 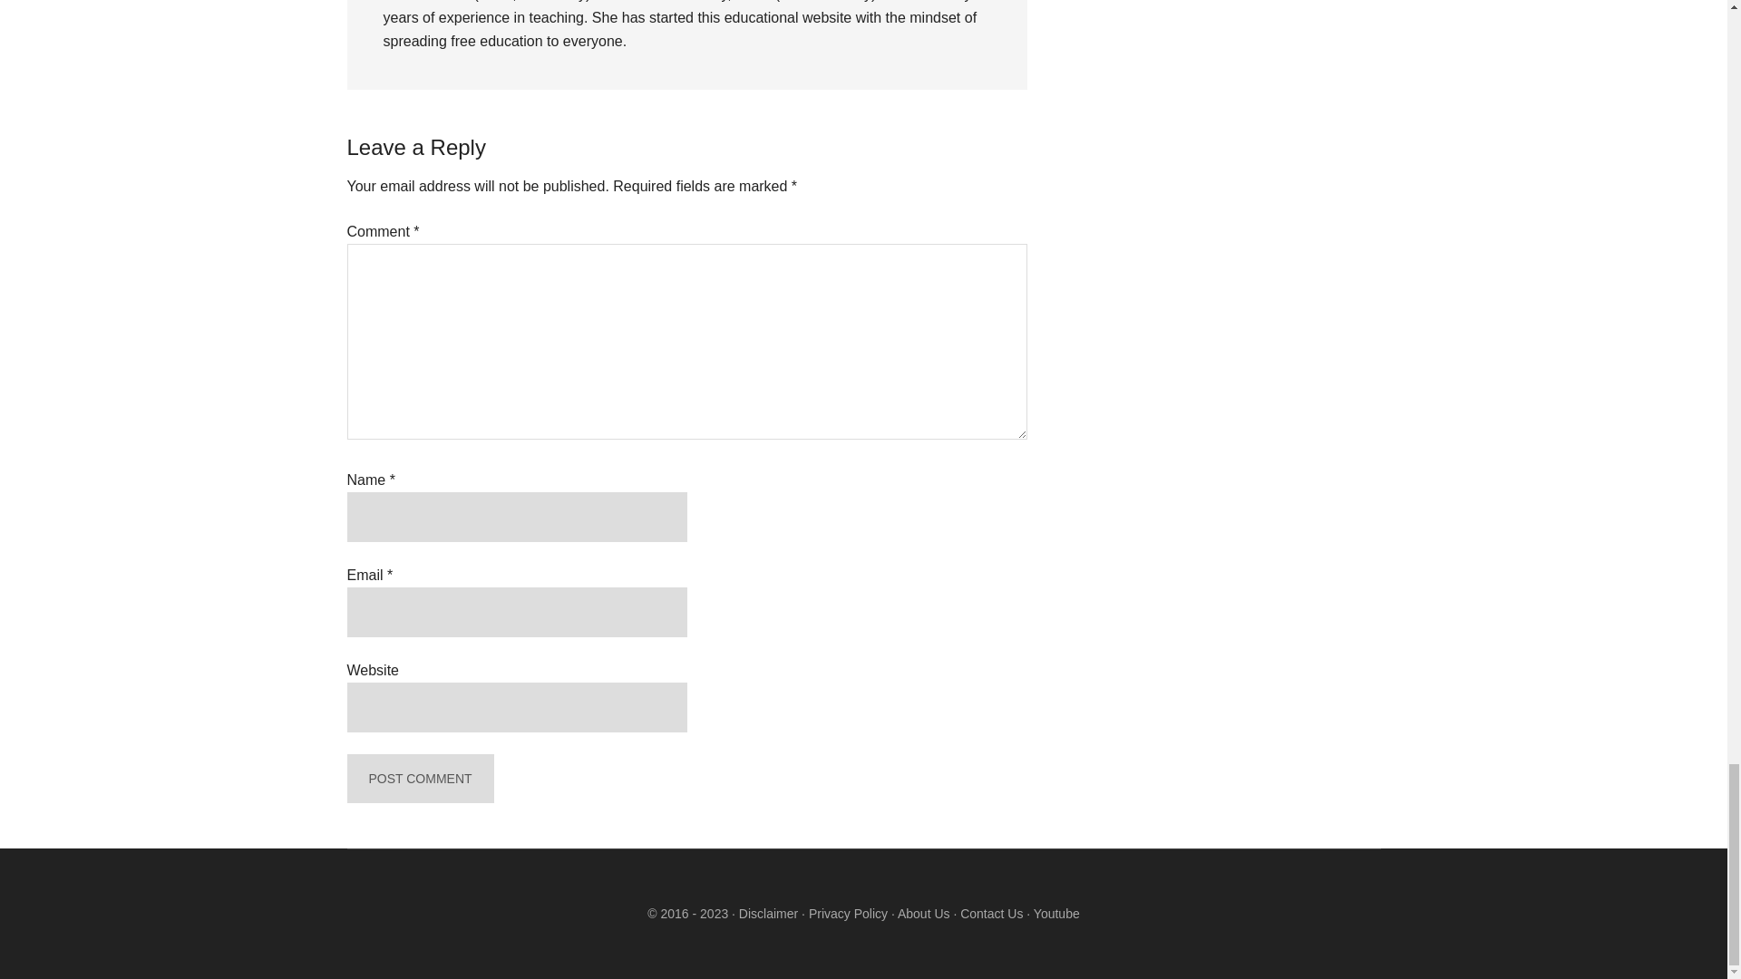 I want to click on Disclaimer, so click(x=767, y=914).